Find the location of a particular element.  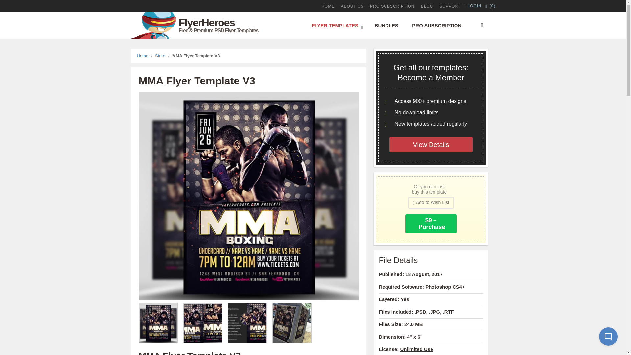

LOGIN is located at coordinates (475, 6).